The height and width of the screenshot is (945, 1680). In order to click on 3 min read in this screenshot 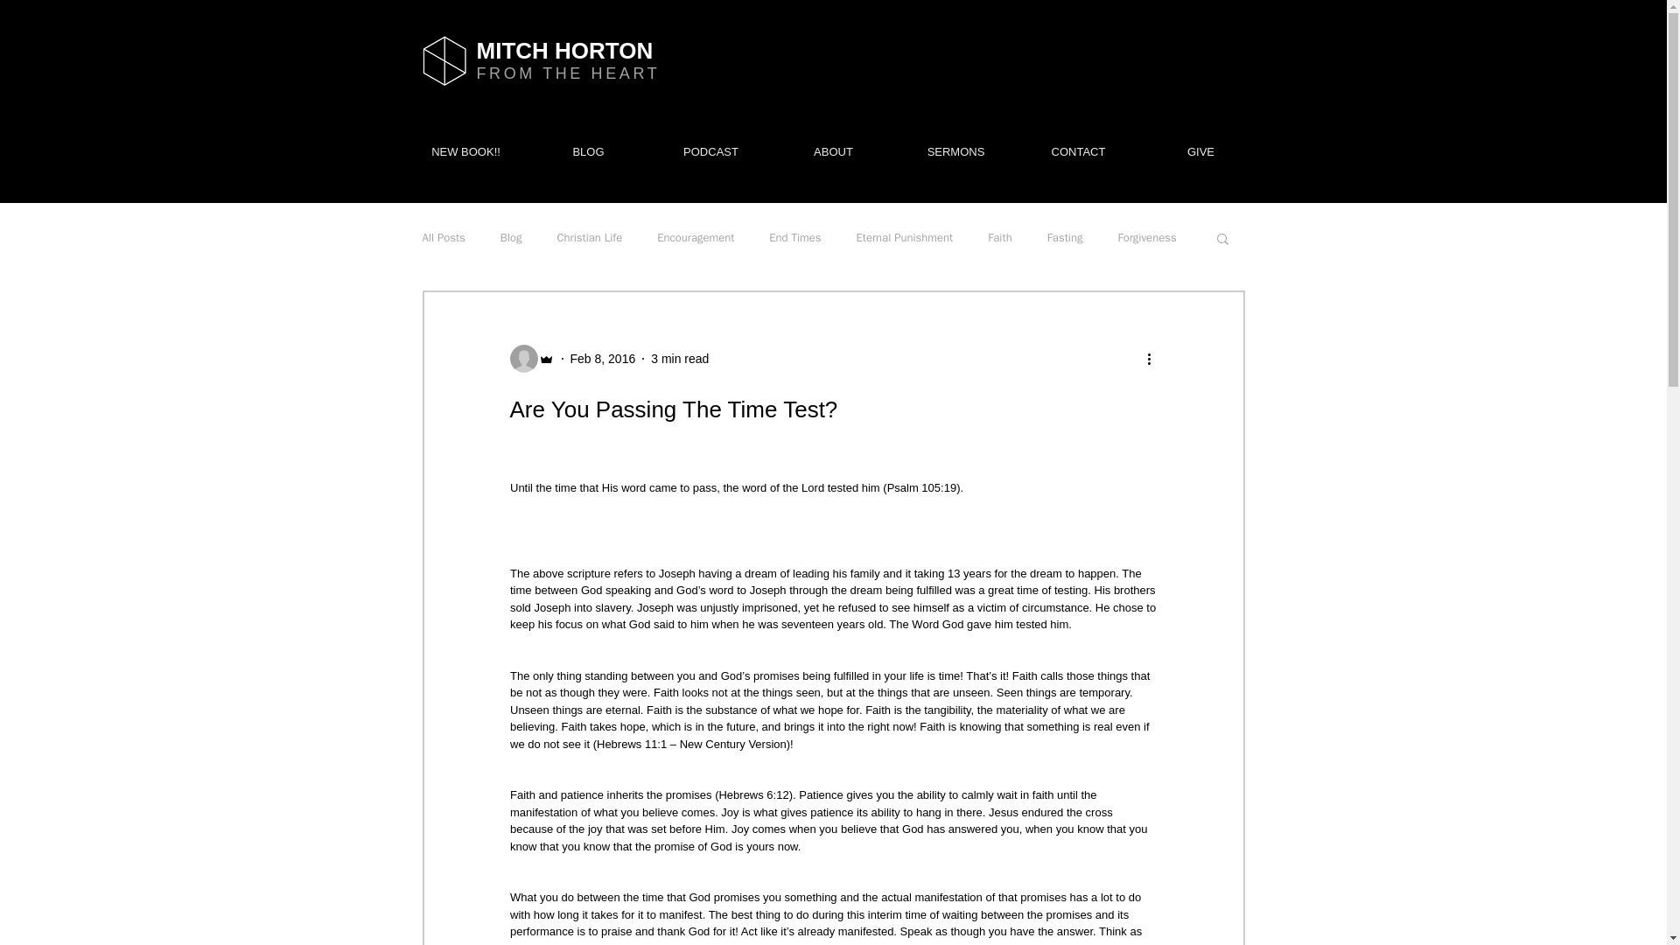, I will do `click(680, 358)`.